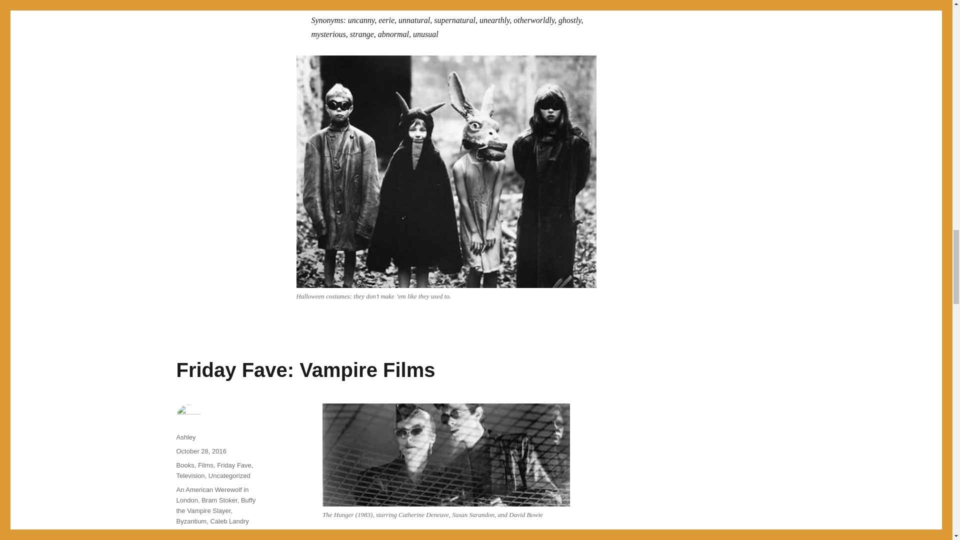  I want to click on Caleb Landry Jones, so click(212, 526).